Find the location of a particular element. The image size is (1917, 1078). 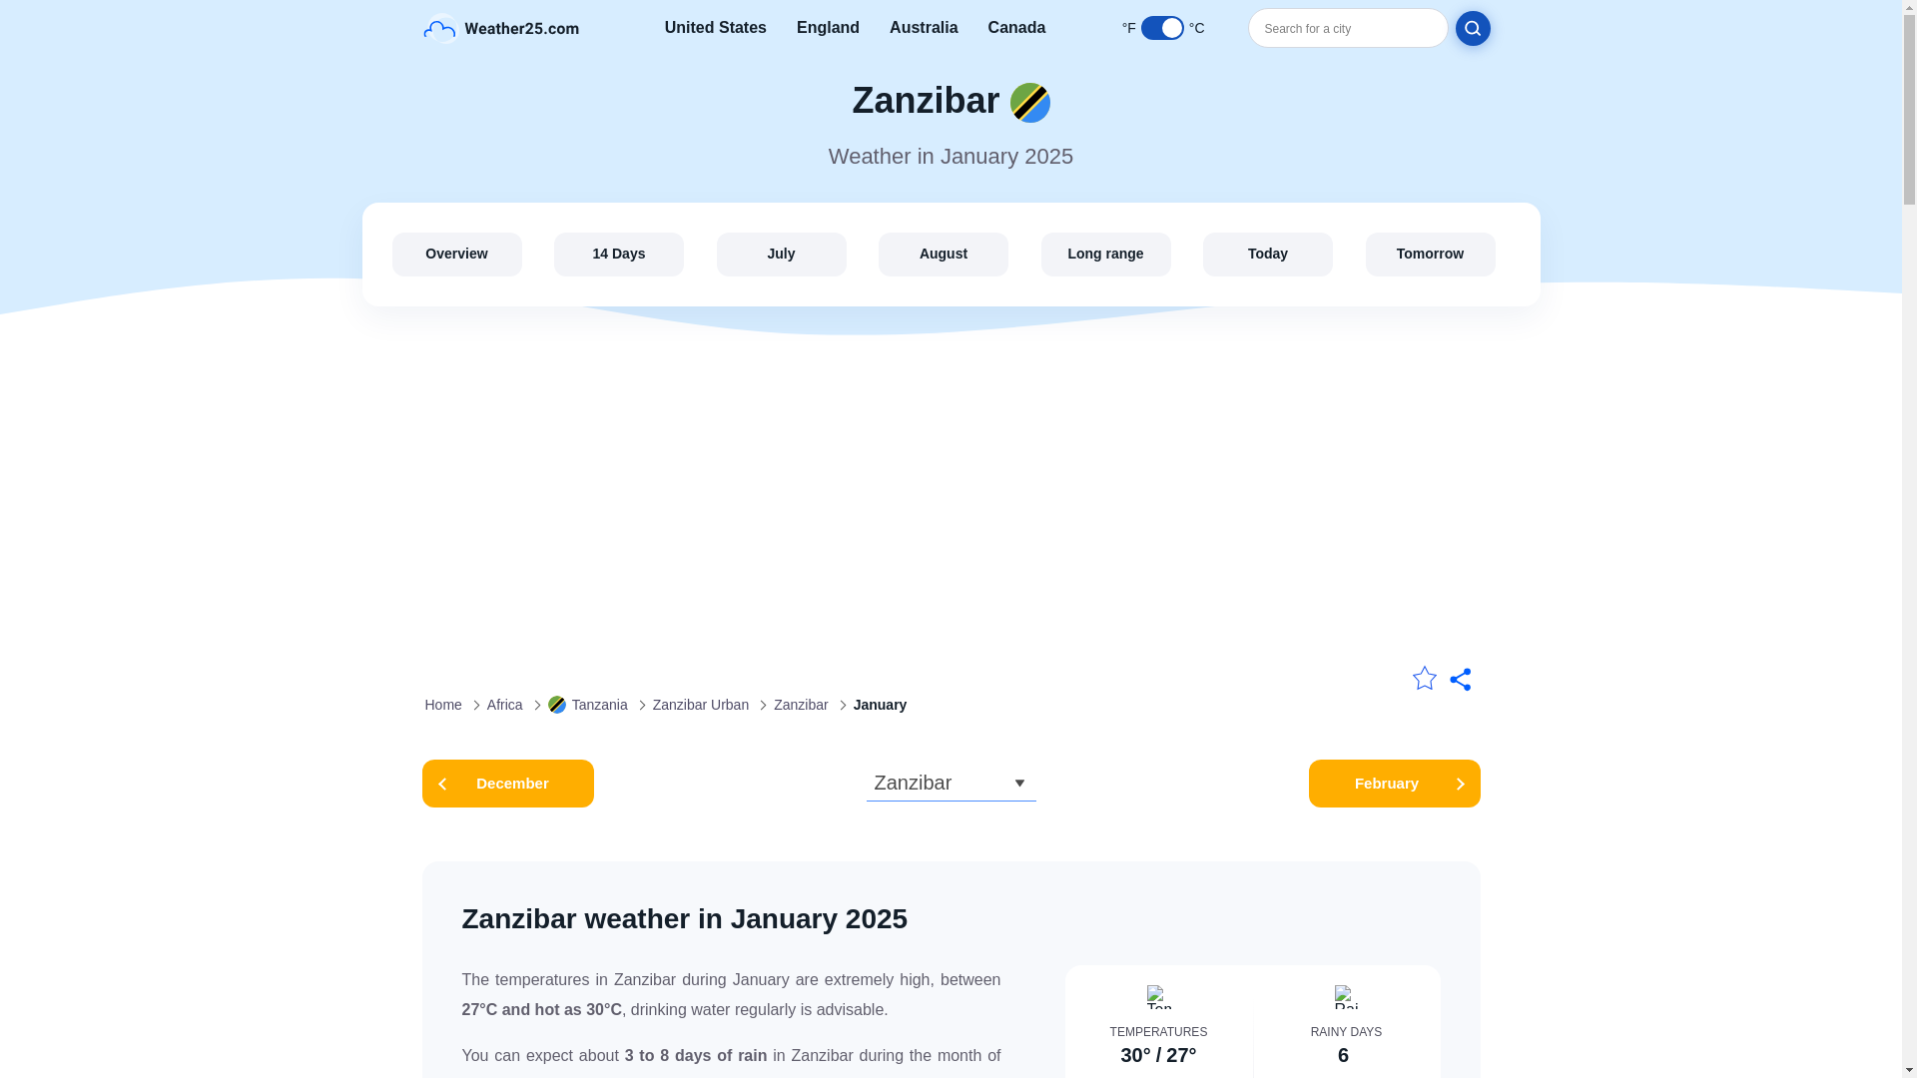

Temperatures is located at coordinates (1158, 996).